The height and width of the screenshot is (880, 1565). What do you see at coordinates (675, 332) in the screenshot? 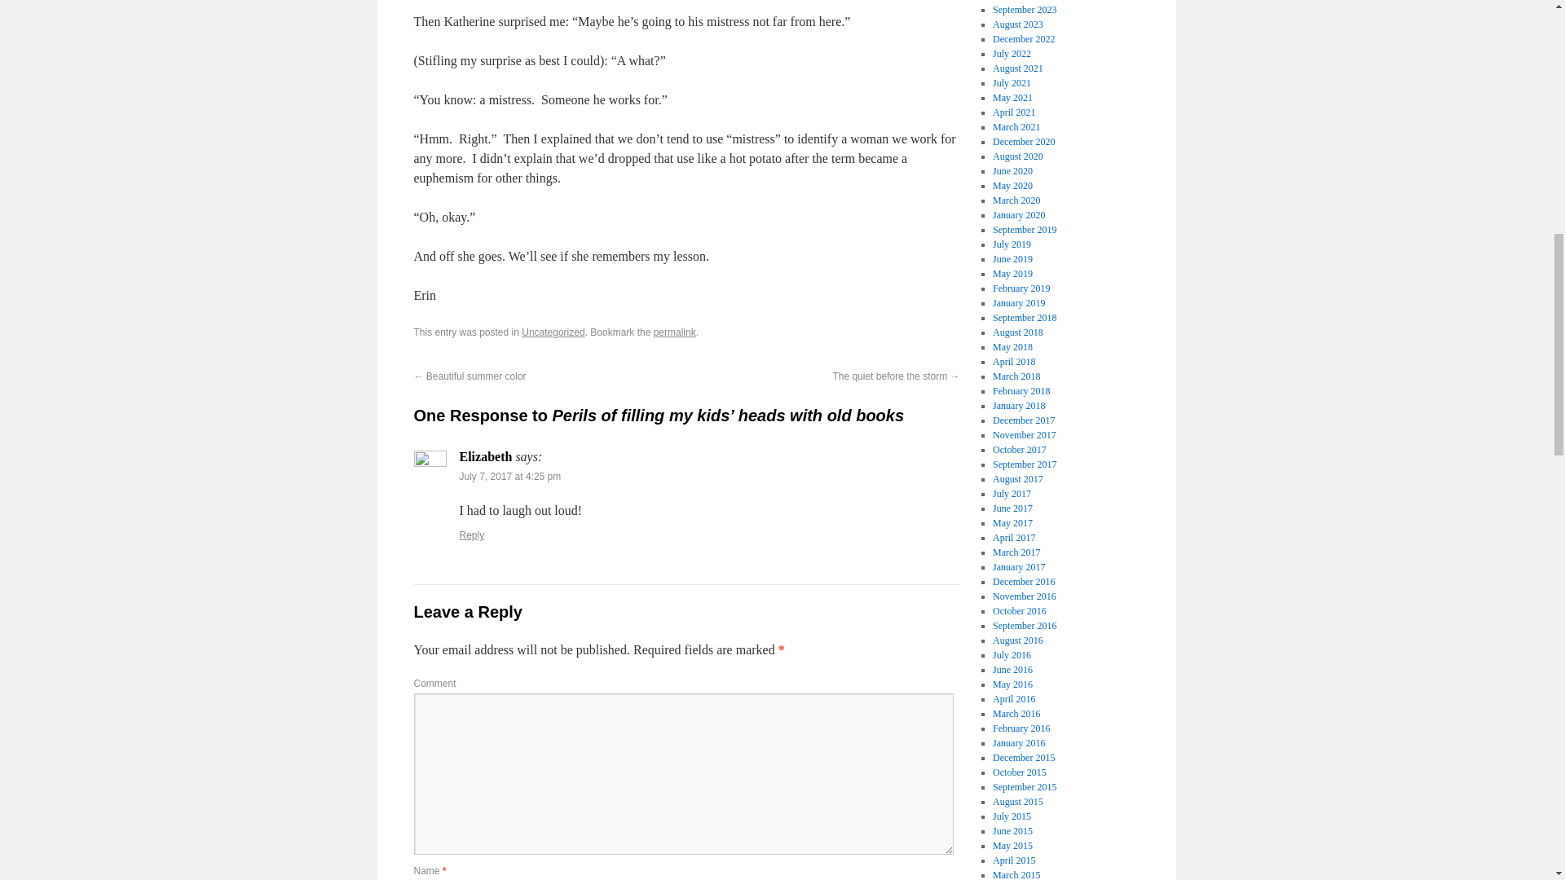
I see `permalink` at bounding box center [675, 332].